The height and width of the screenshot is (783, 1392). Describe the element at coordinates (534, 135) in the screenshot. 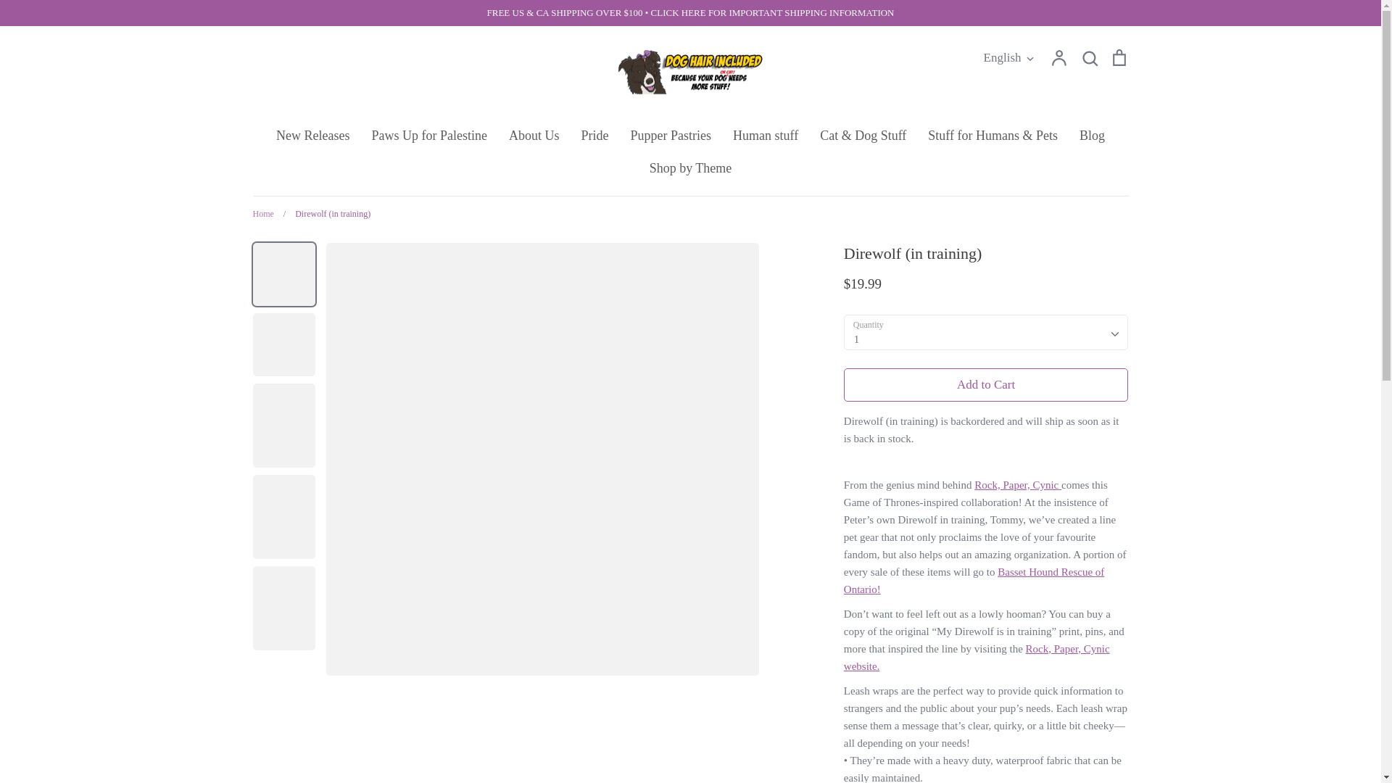

I see `About Us` at that location.